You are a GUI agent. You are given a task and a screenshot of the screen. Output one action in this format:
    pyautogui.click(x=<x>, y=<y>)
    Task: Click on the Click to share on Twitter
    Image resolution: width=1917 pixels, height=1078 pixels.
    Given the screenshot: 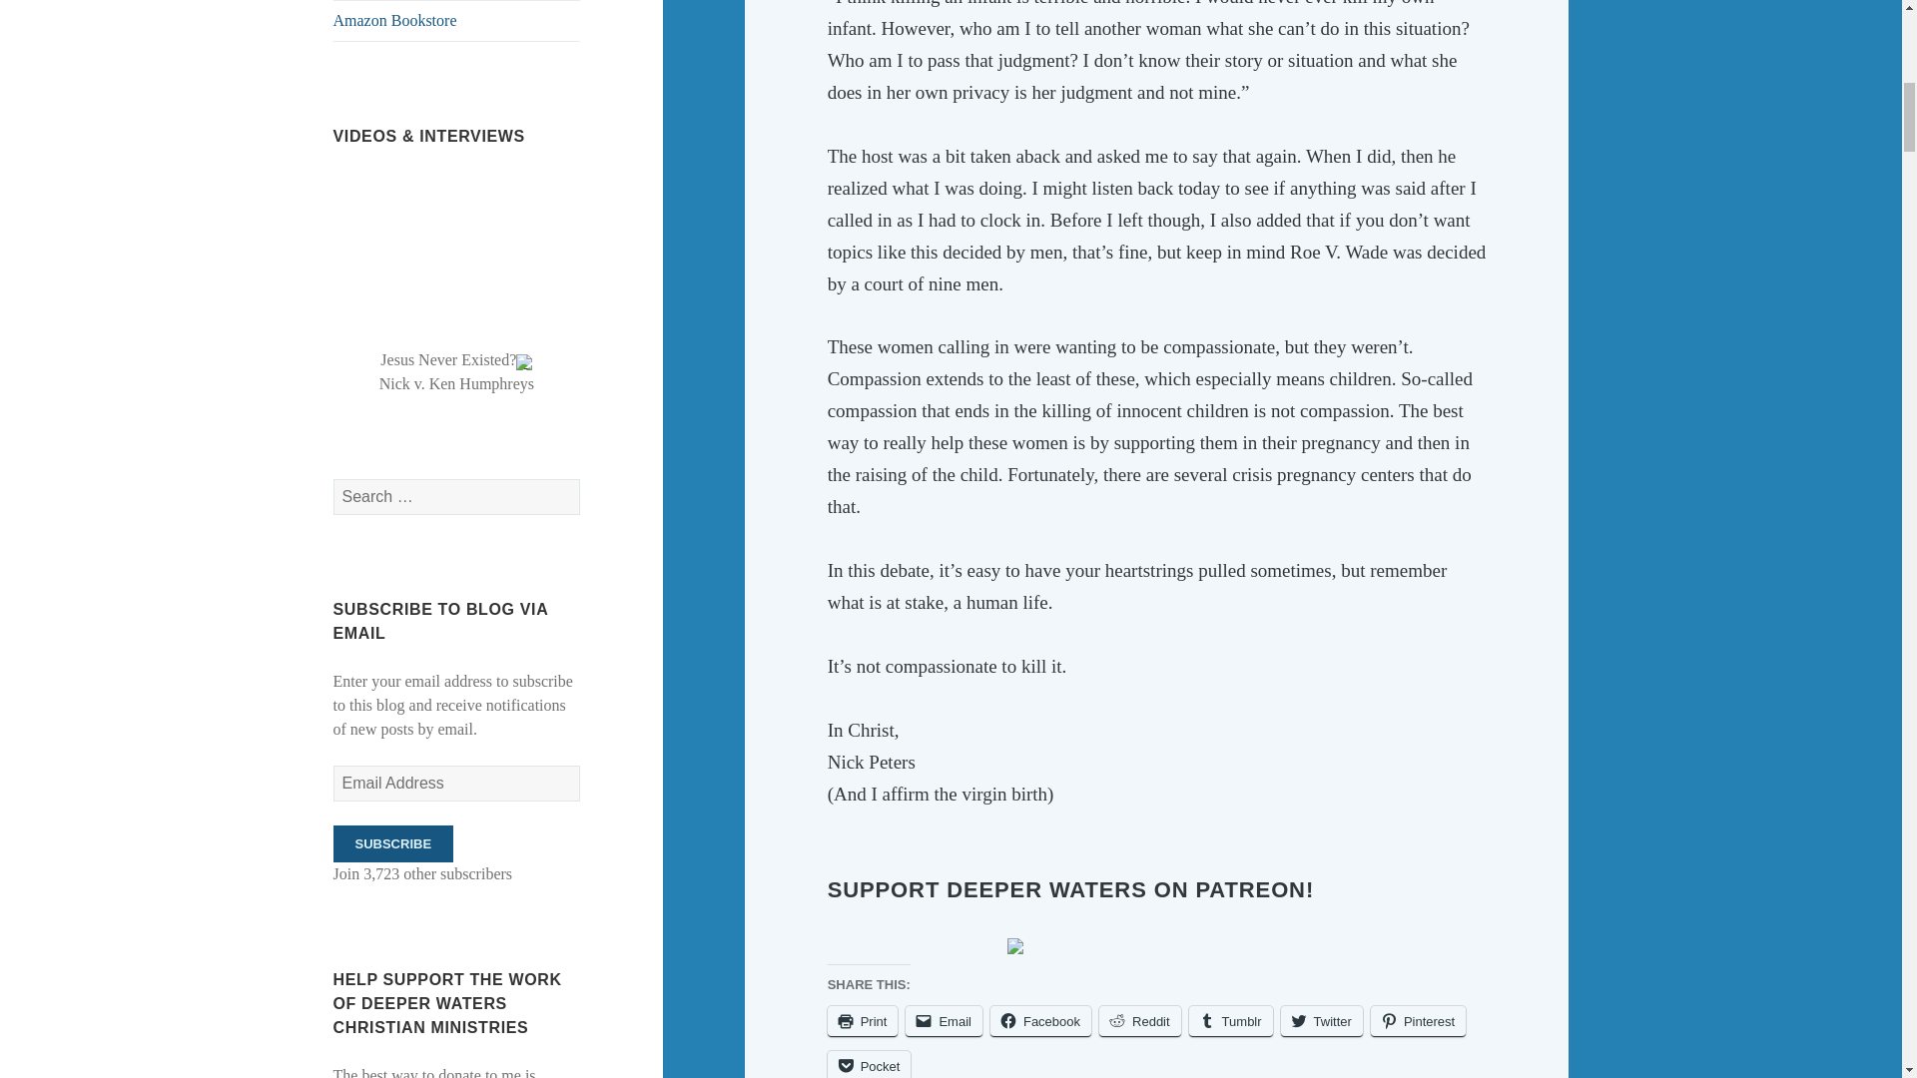 What is the action you would take?
    pyautogui.click(x=1322, y=1020)
    